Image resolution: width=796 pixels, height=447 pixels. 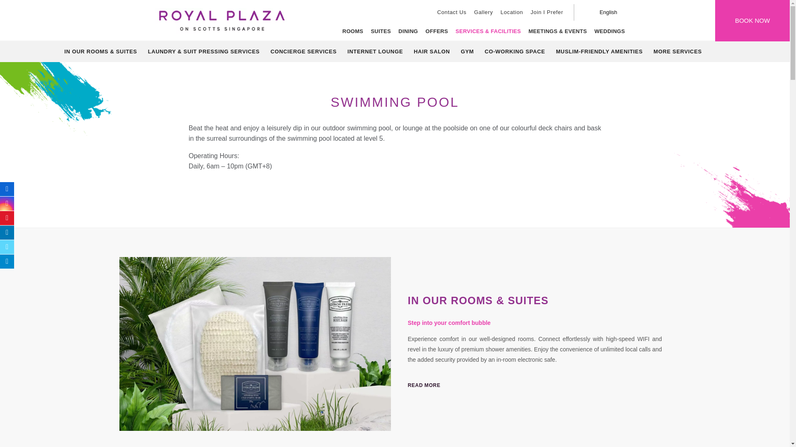 What do you see at coordinates (599, 52) in the screenshot?
I see `MUSLIM-FRIENDLY AMENITIES` at bounding box center [599, 52].